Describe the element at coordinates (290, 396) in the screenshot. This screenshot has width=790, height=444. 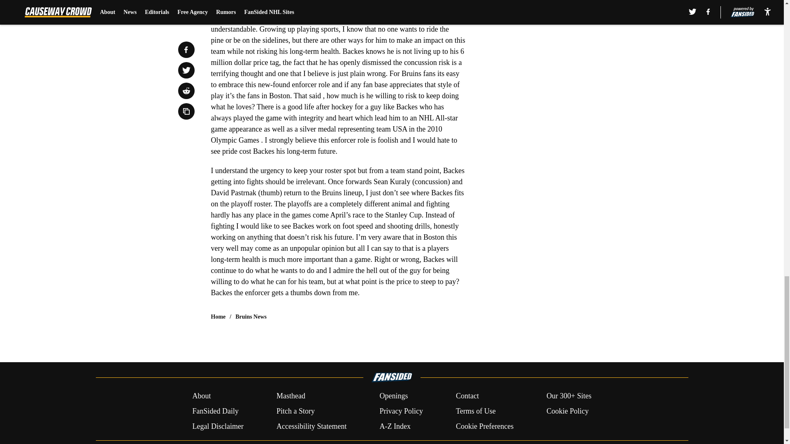
I see `Masthead` at that location.